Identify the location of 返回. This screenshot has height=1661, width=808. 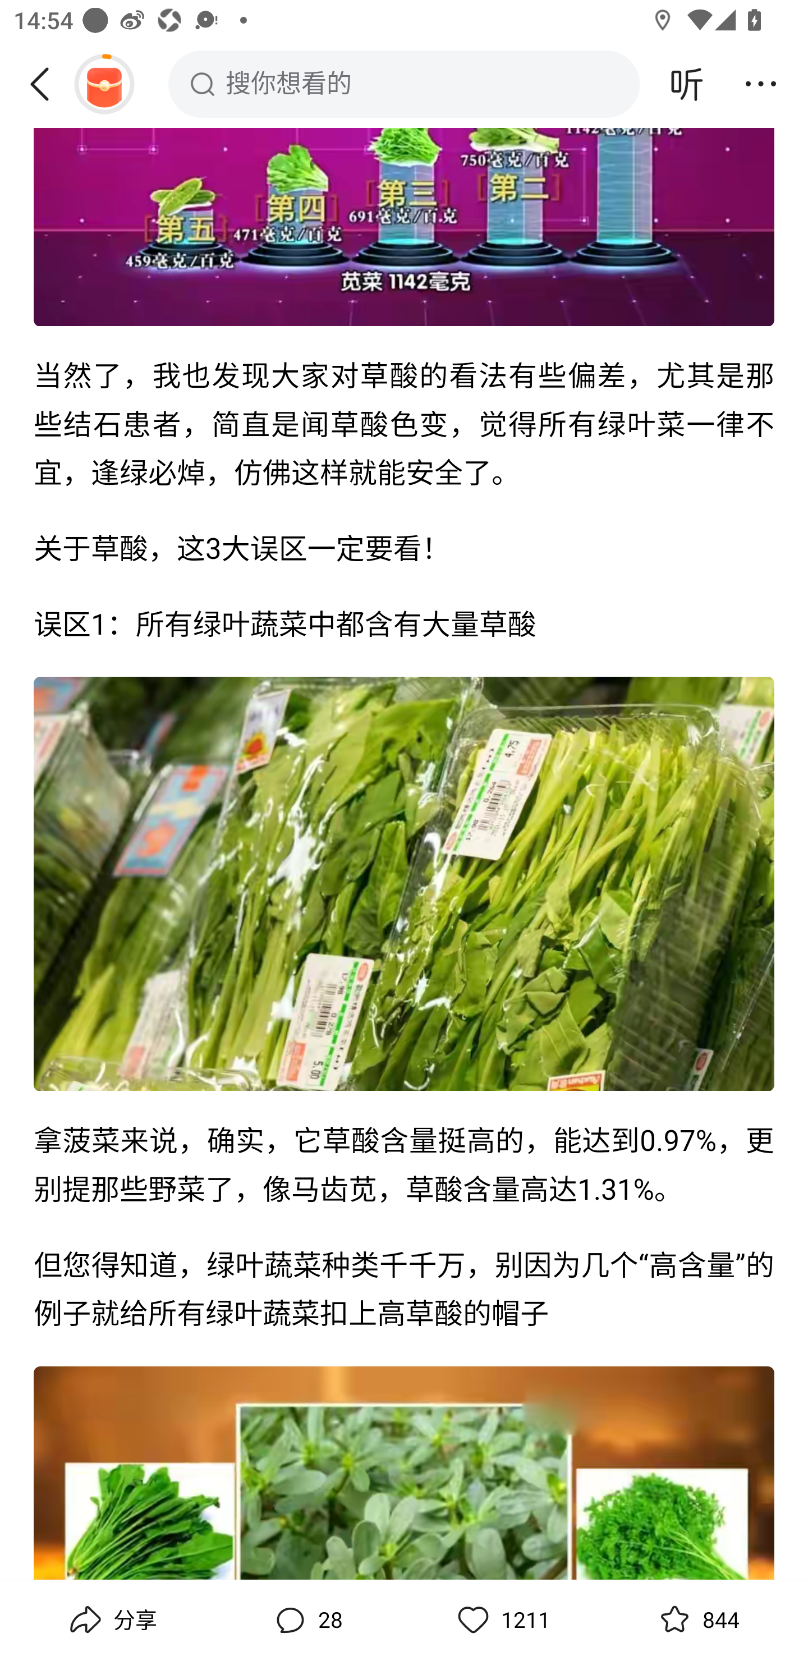
(47, 84).